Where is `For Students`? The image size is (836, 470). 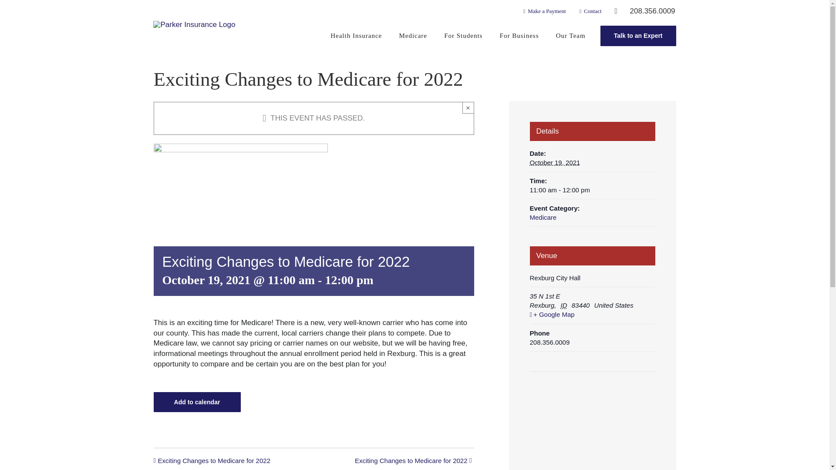
For Students is located at coordinates (463, 36).